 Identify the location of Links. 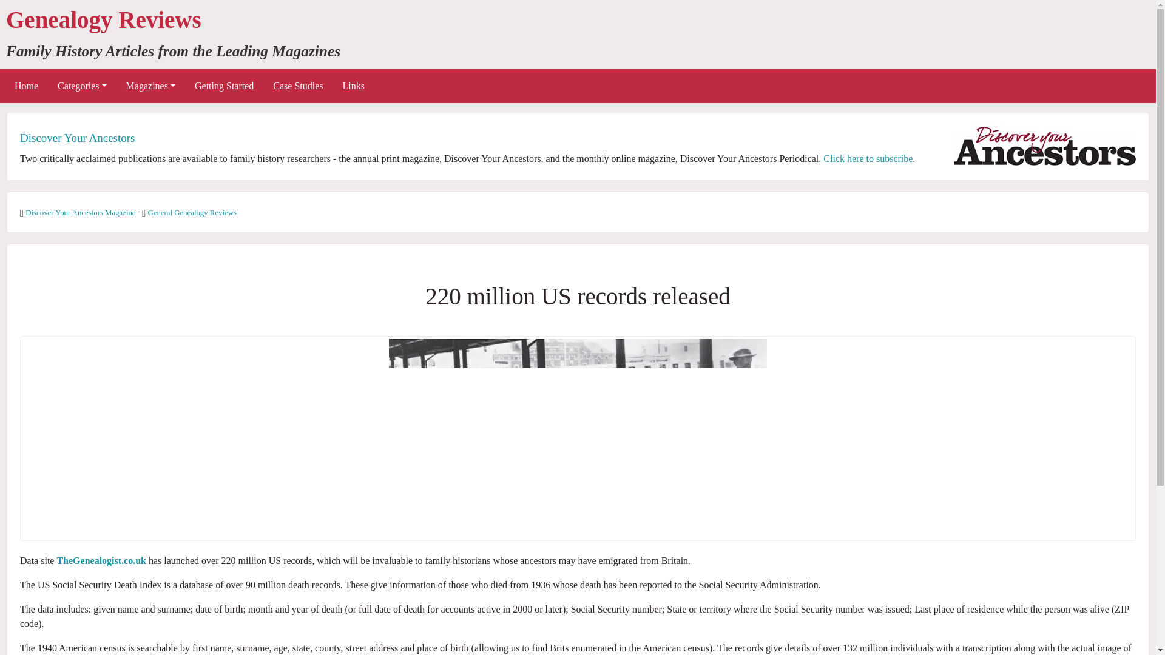
(353, 86).